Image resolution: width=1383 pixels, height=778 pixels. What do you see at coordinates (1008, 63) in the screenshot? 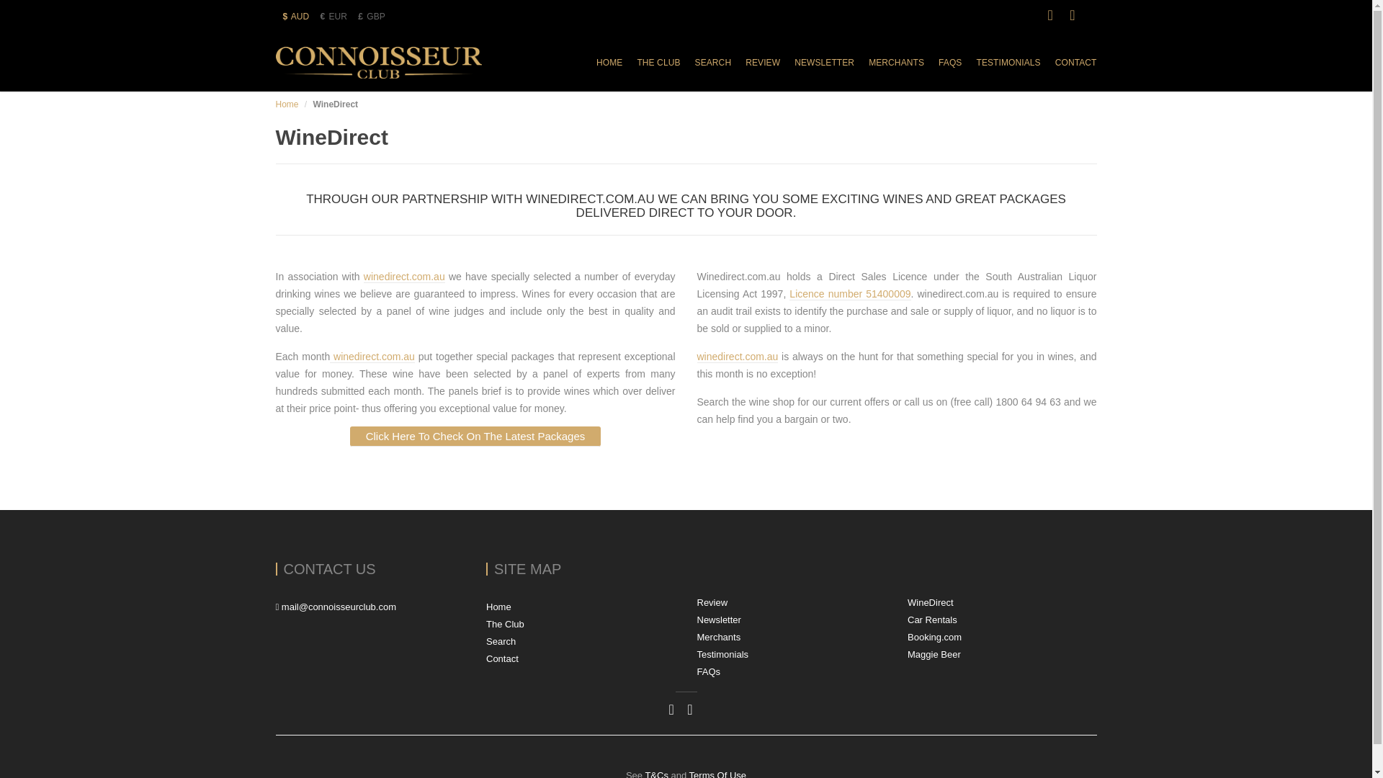
I see `TESTIMONIALS` at bounding box center [1008, 63].